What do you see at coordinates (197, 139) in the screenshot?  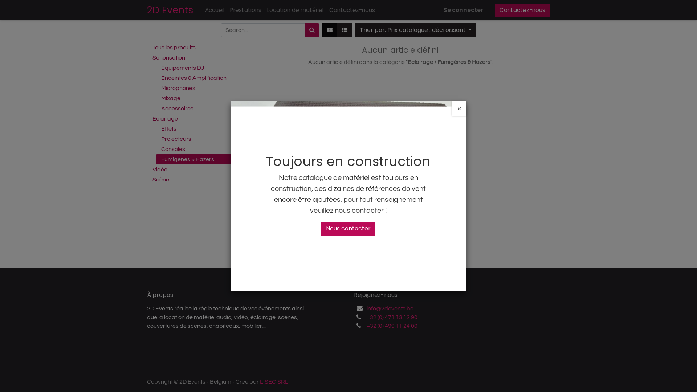 I see `Projecteurs` at bounding box center [197, 139].